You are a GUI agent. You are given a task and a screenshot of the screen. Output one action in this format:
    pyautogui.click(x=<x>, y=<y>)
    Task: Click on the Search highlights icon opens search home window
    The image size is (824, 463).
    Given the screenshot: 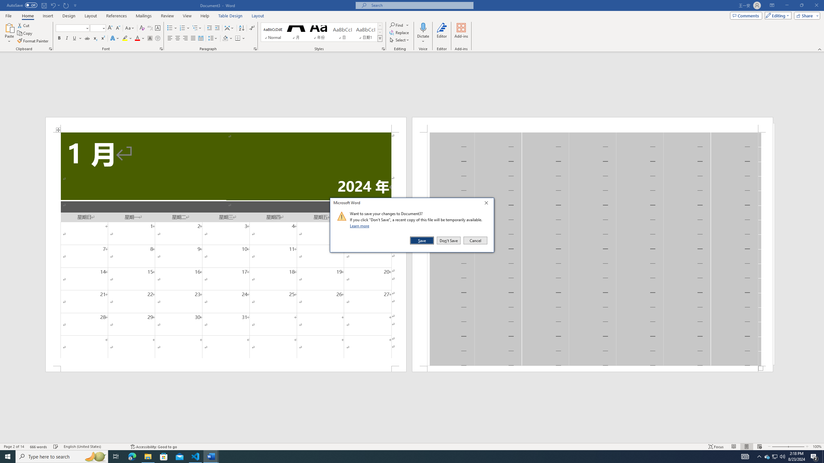 What is the action you would take?
    pyautogui.click(x=95, y=457)
    